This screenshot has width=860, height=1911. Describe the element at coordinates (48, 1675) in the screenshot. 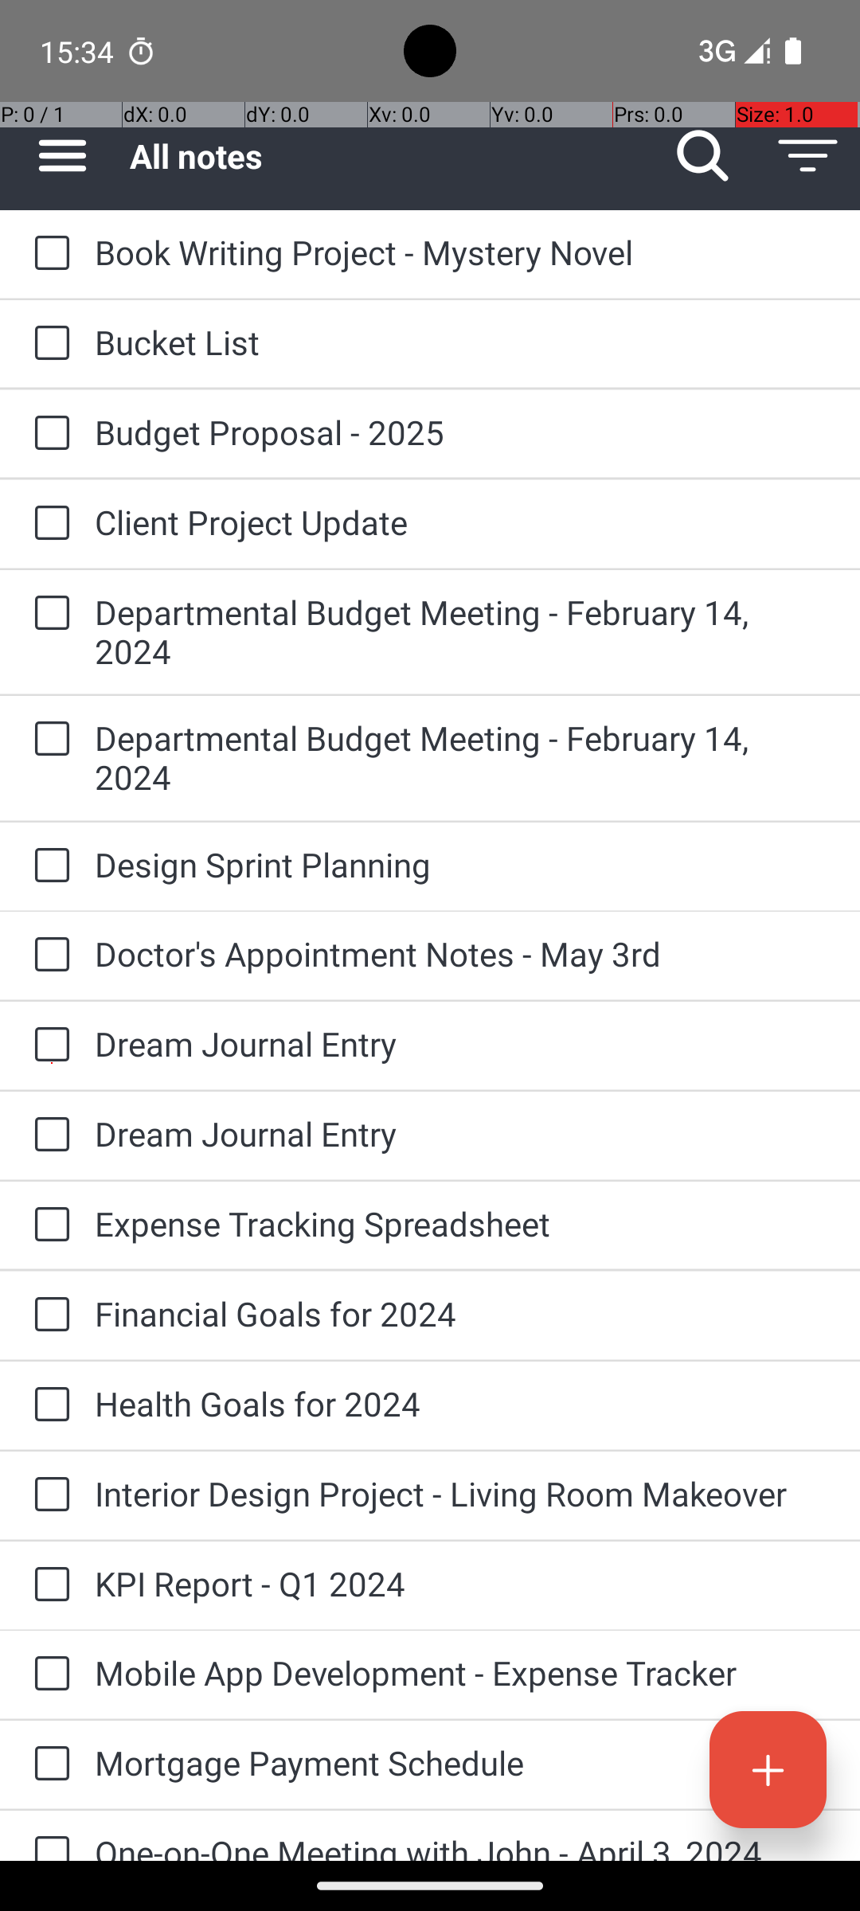

I see `to-do: Mobile App Development - Expense Tracker` at that location.